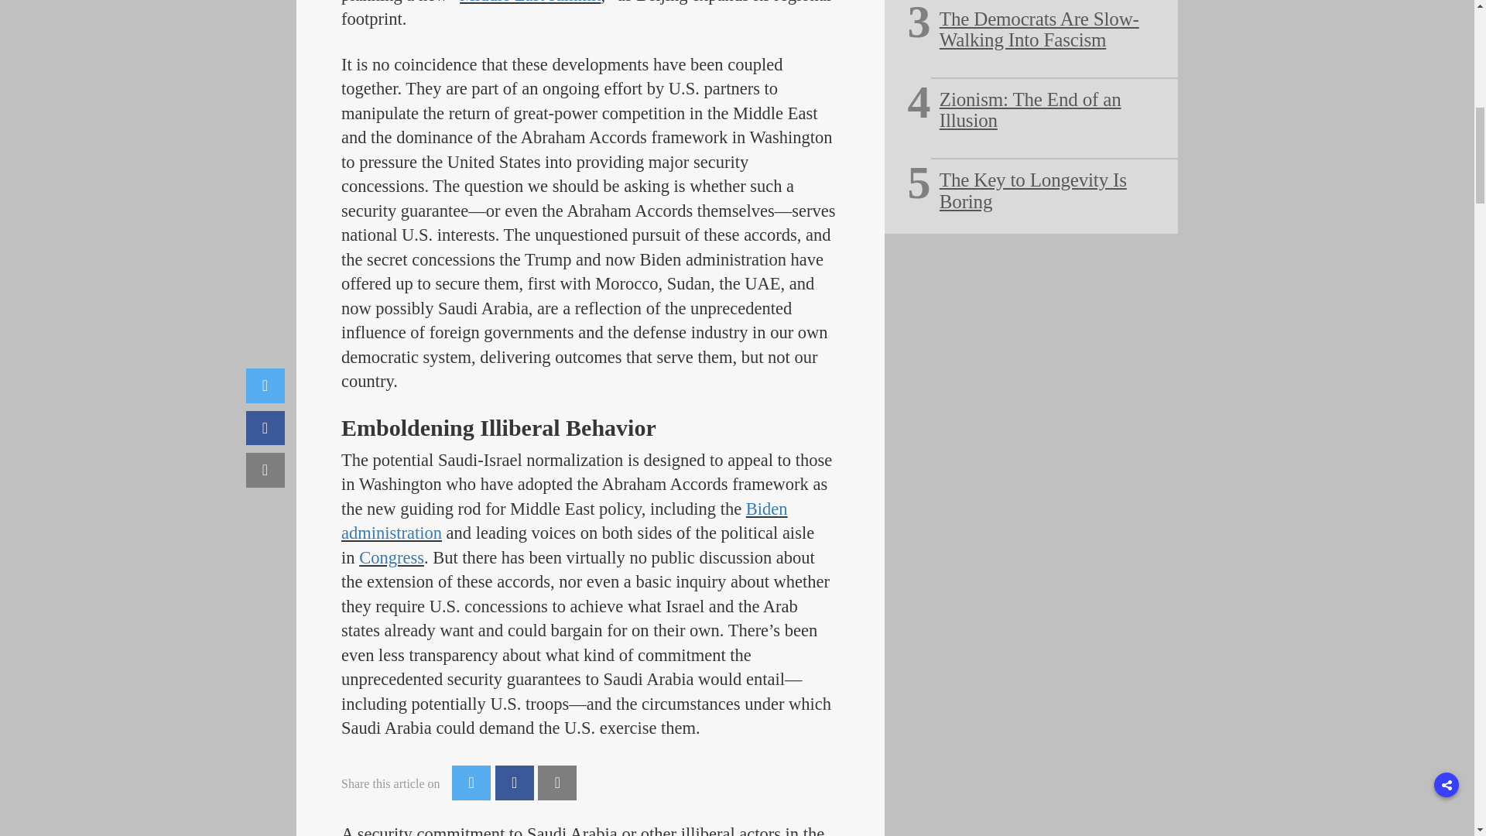  What do you see at coordinates (530, 2) in the screenshot?
I see `Middle East summit` at bounding box center [530, 2].